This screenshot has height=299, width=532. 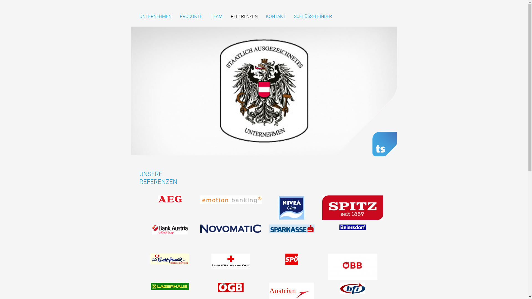 What do you see at coordinates (244, 17) in the screenshot?
I see `REFERENZEN` at bounding box center [244, 17].